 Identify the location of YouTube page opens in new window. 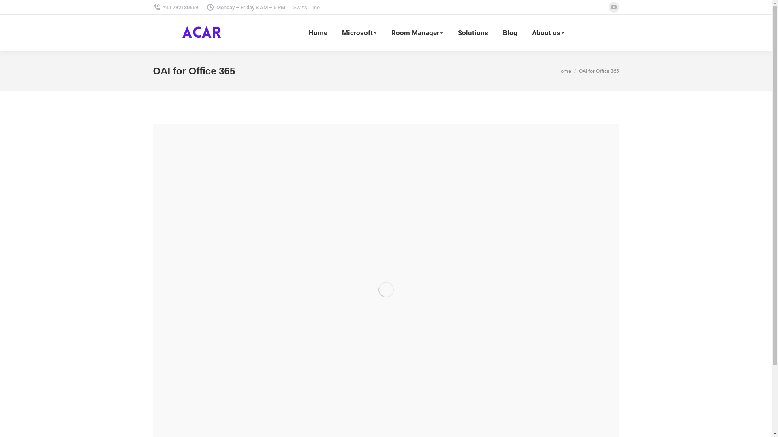
(614, 7).